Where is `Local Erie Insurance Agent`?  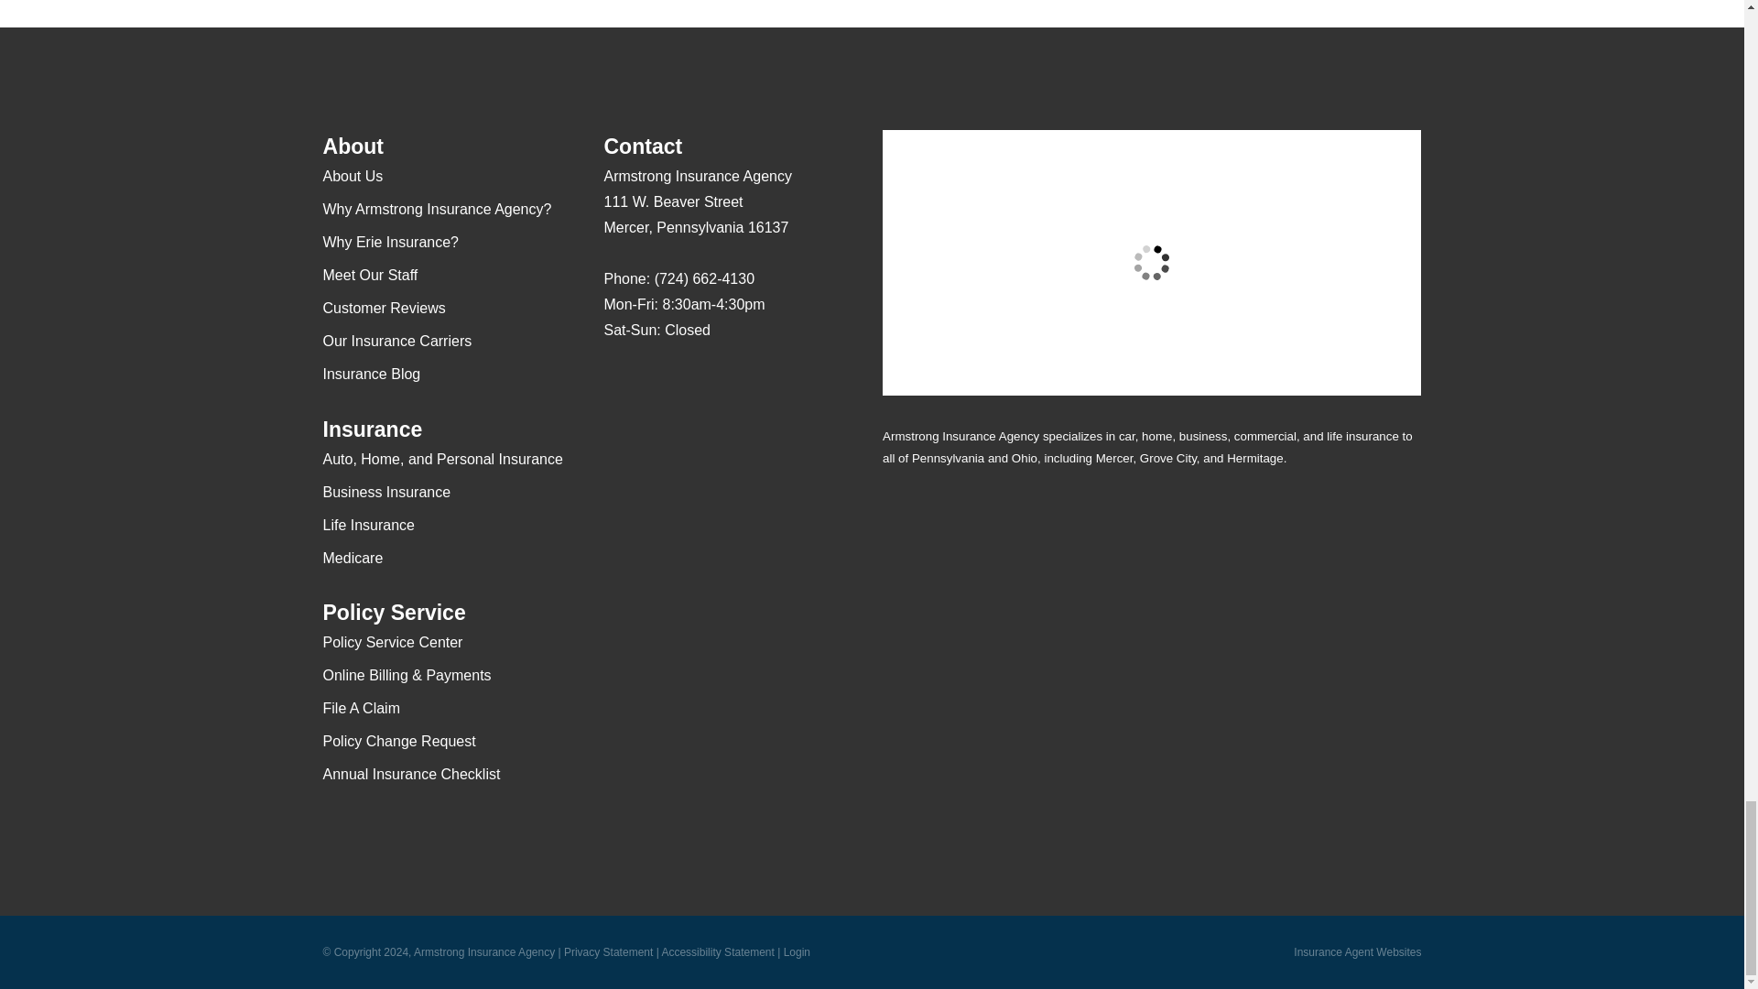 Local Erie Insurance Agent is located at coordinates (717, 498).